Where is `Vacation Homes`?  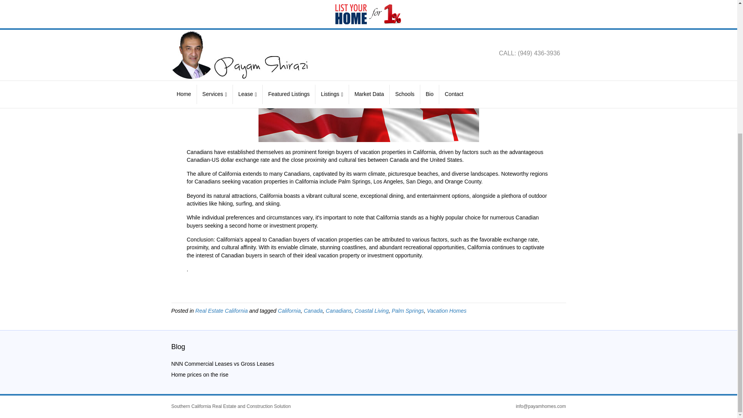 Vacation Homes is located at coordinates (447, 310).